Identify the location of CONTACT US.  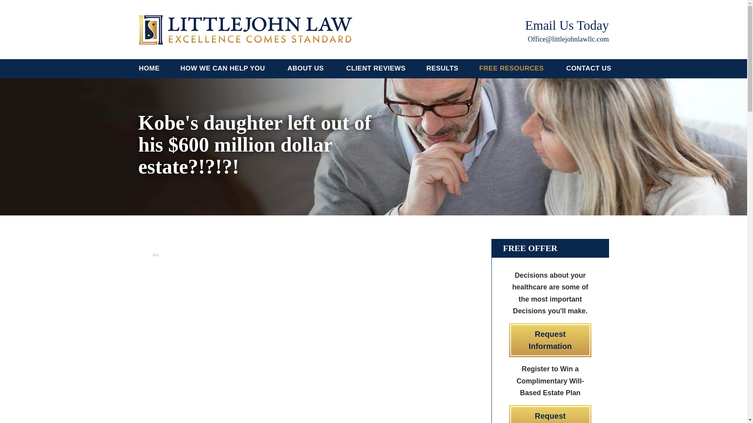
(588, 69).